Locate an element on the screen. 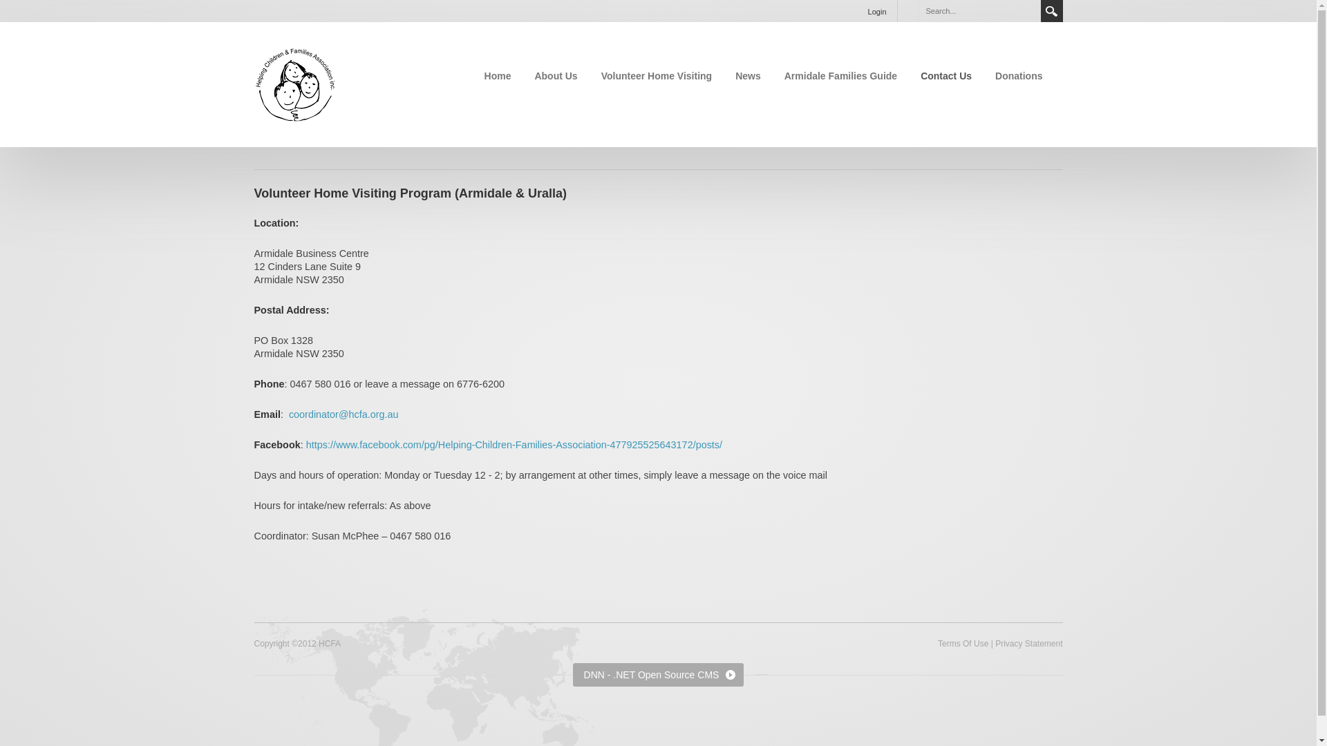 This screenshot has width=1327, height=746. DNN - .NET Open Source CMS is located at coordinates (659, 675).